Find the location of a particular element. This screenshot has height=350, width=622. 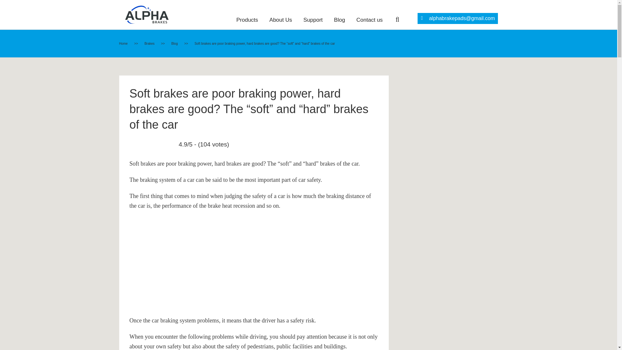

YouTube video player is located at coordinates (220, 262).